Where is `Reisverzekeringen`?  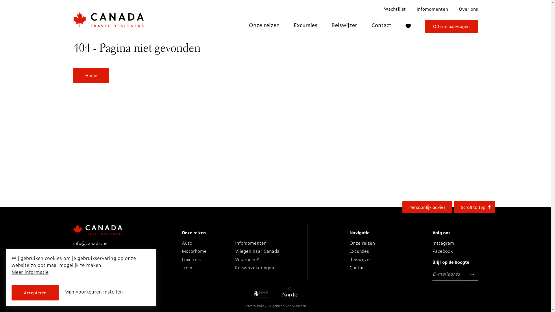
Reisverzekeringen is located at coordinates (254, 268).